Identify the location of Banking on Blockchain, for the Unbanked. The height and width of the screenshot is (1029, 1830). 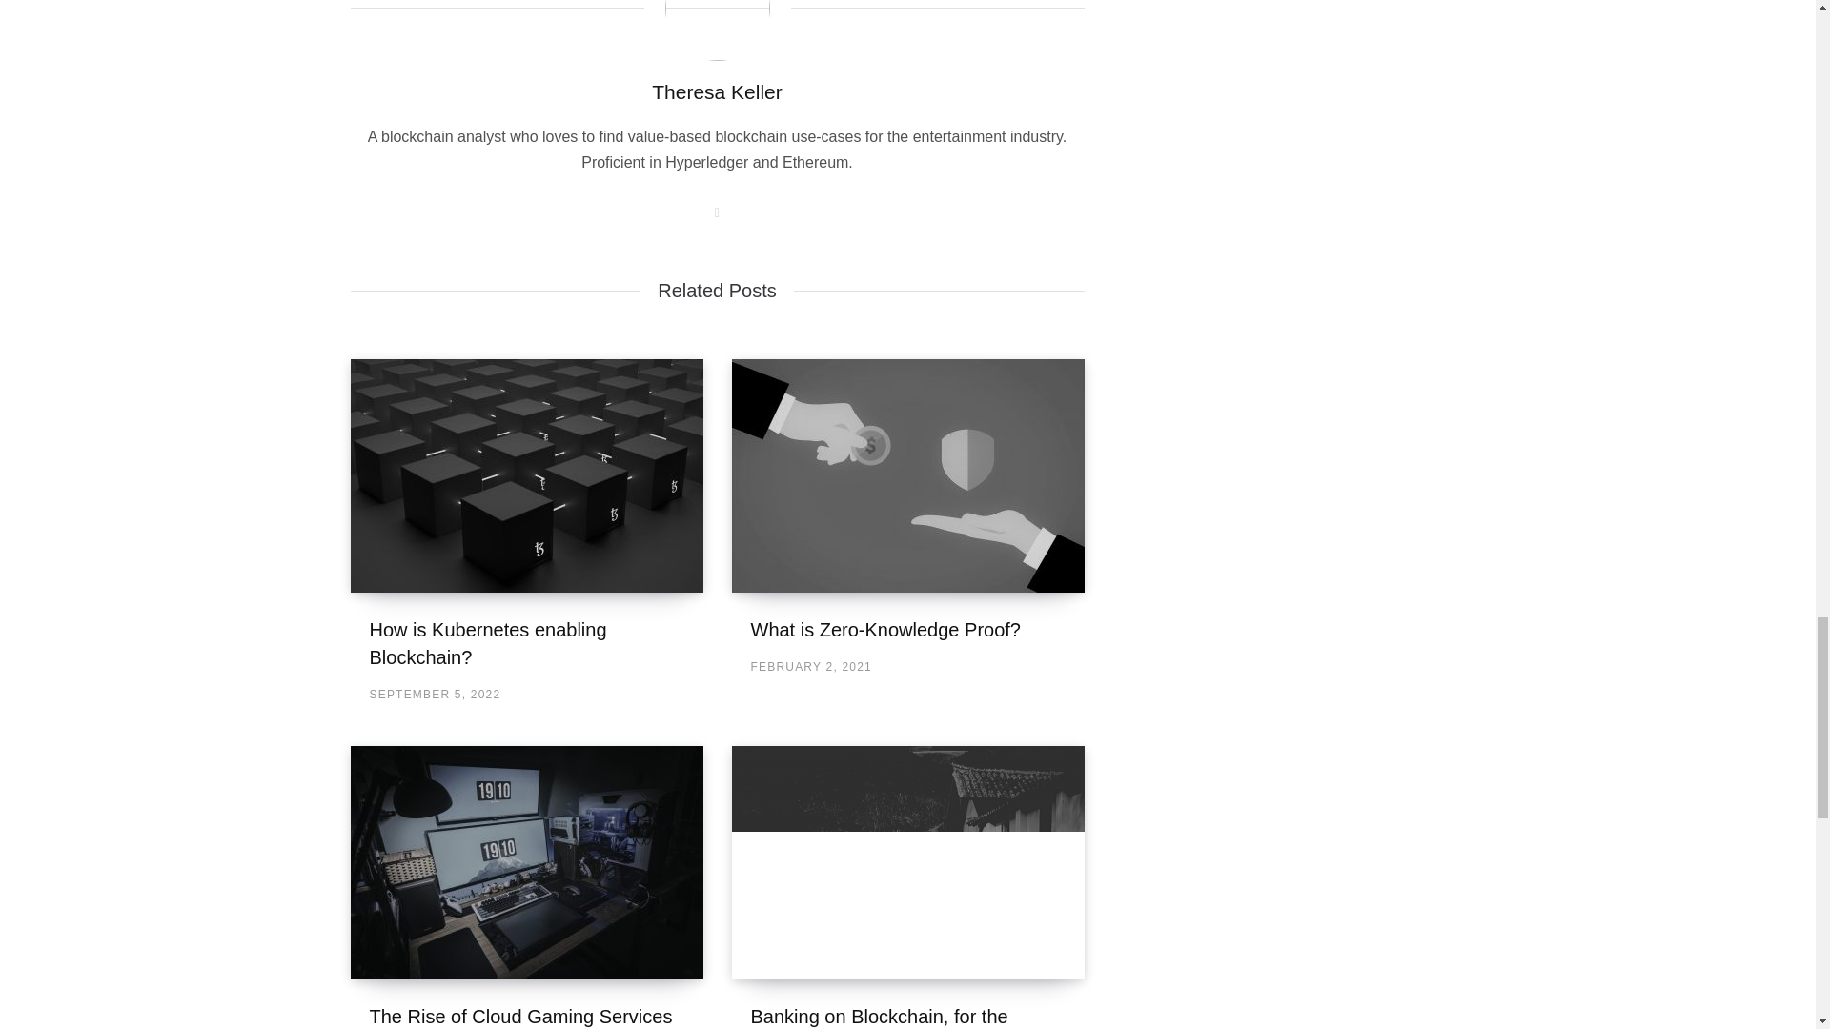
(879, 1018).